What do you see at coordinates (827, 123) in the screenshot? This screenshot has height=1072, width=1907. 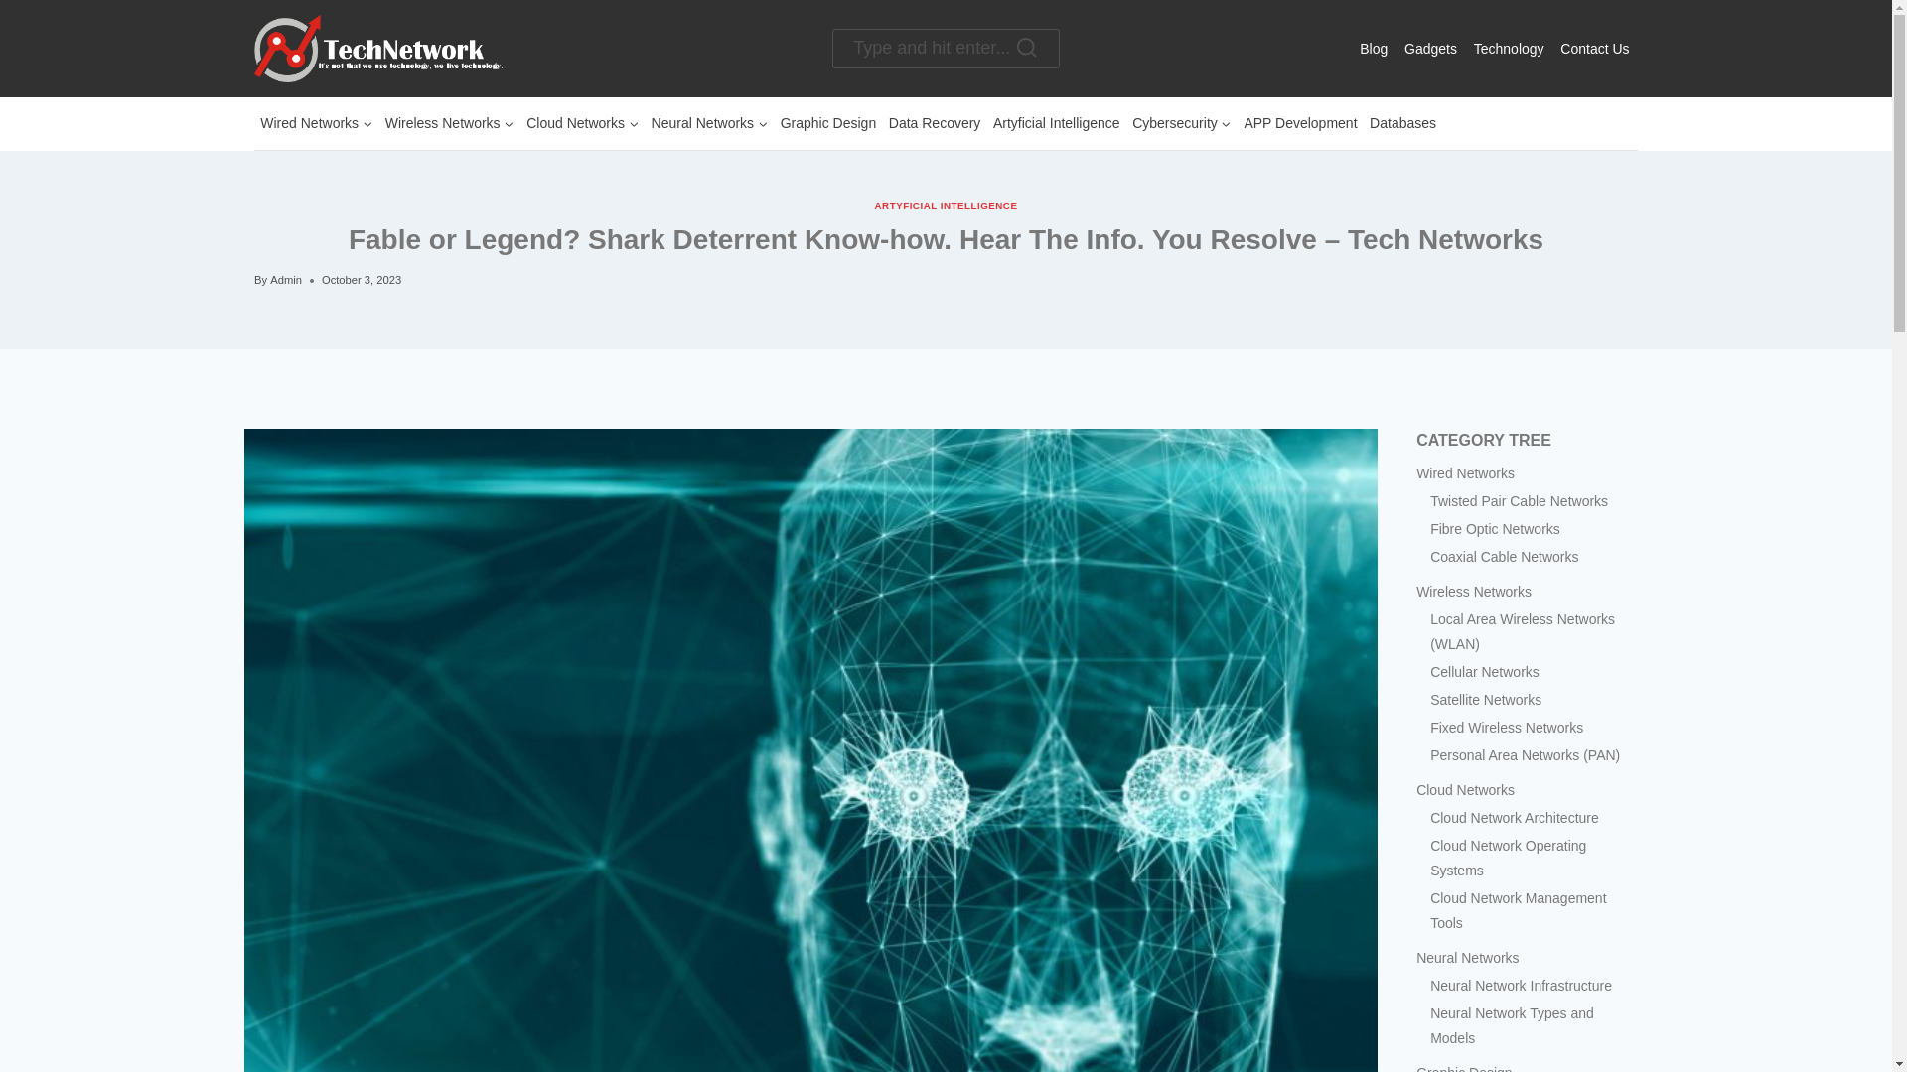 I see `Graphic Design` at bounding box center [827, 123].